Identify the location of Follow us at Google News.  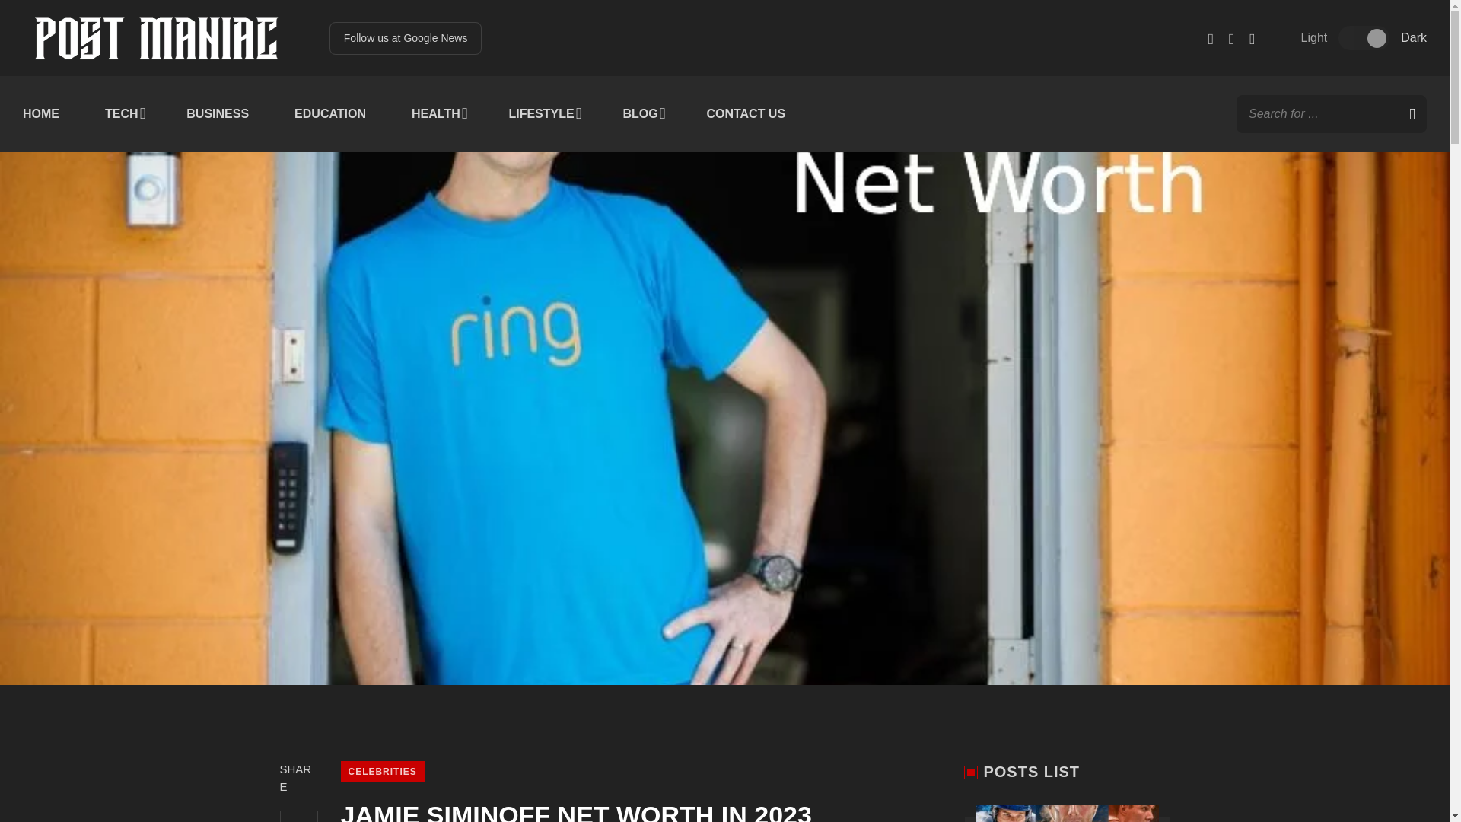
(406, 38).